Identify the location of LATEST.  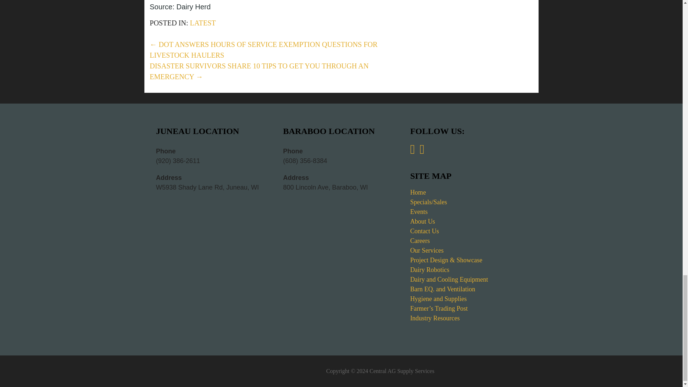
(203, 23).